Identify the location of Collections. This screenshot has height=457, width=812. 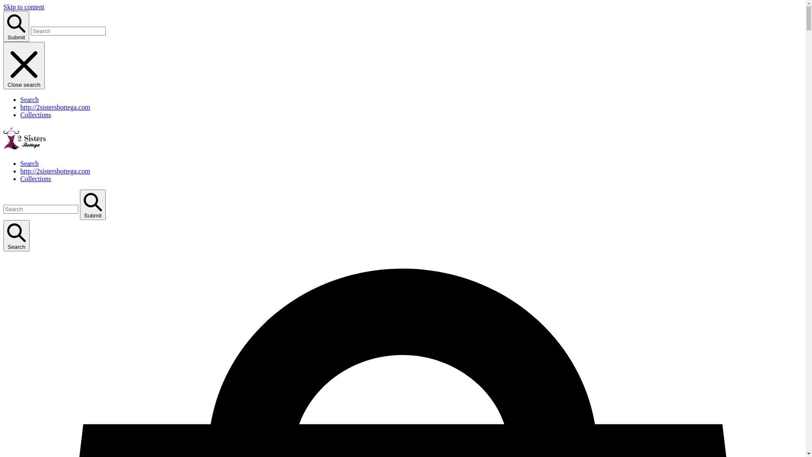
(36, 115).